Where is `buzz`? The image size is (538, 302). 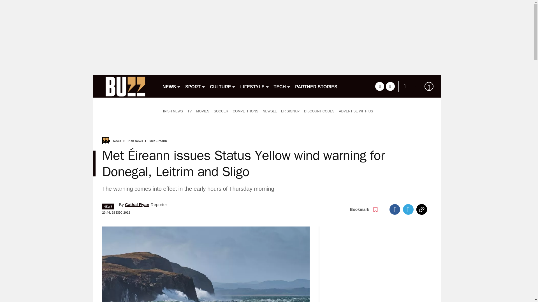
buzz is located at coordinates (125, 86).